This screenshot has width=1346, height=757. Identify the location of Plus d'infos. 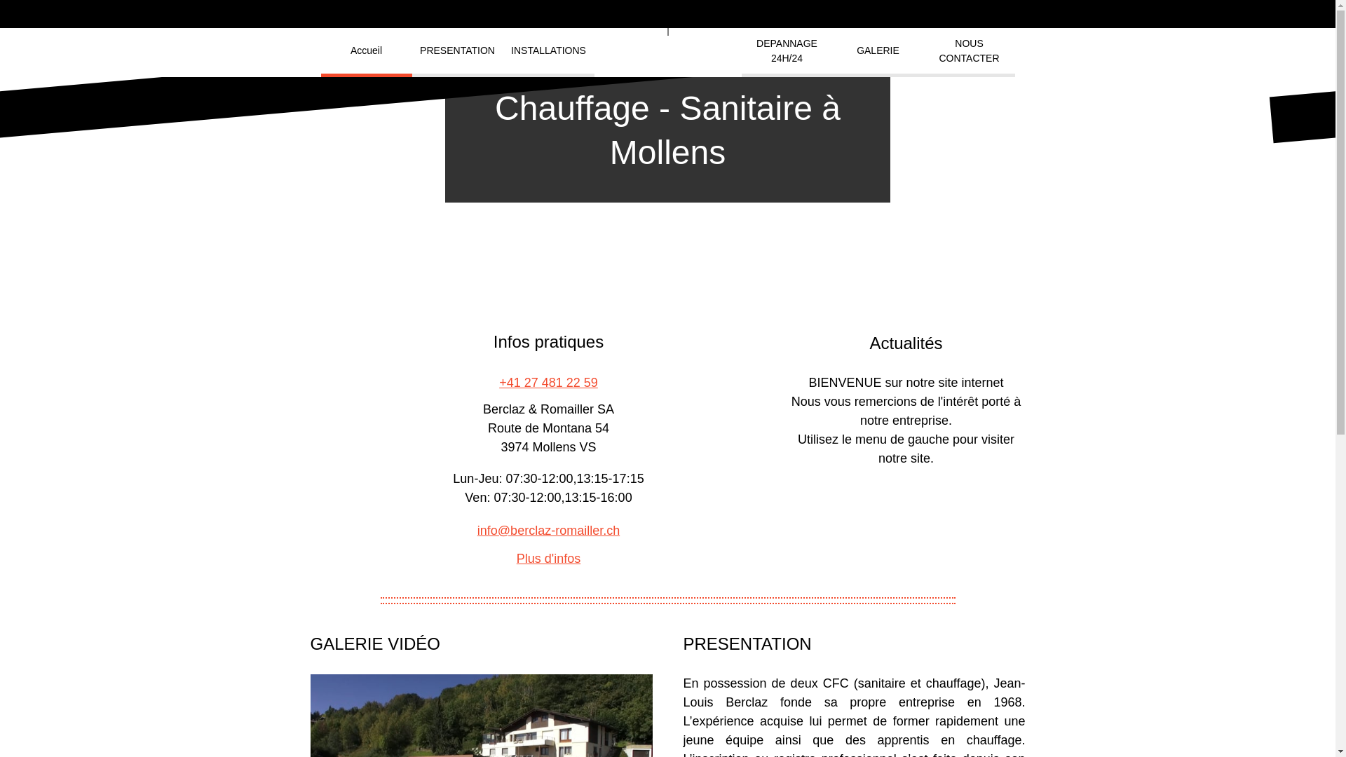
(549, 559).